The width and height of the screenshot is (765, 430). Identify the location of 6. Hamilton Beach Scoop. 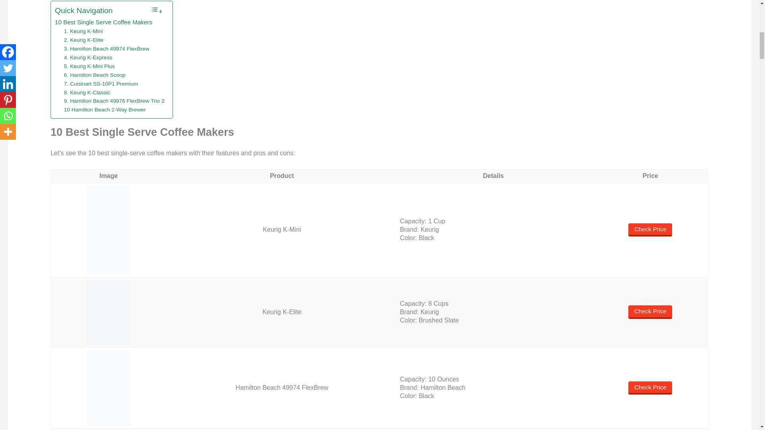
(95, 75).